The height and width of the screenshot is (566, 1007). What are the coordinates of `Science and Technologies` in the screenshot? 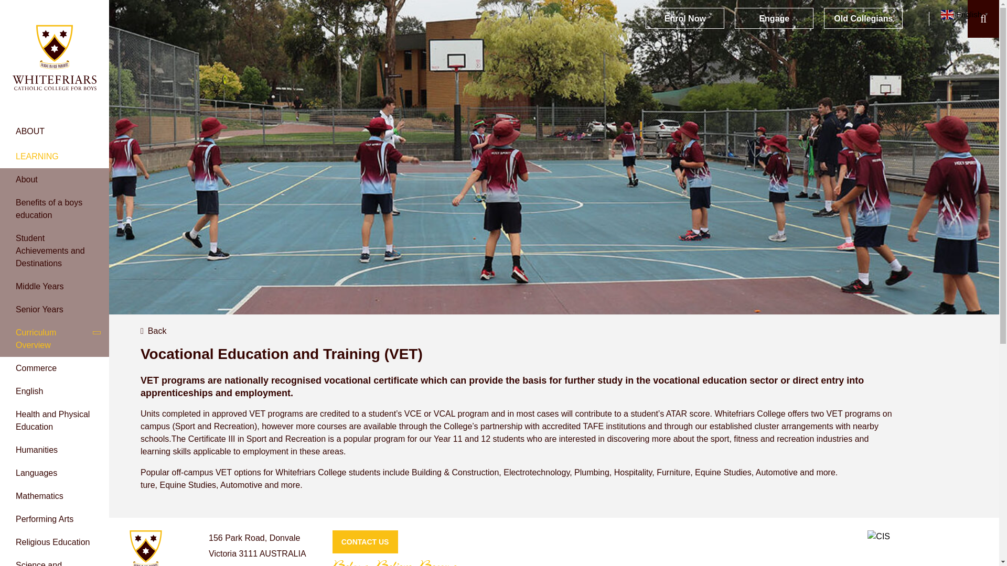 It's located at (40, 563).